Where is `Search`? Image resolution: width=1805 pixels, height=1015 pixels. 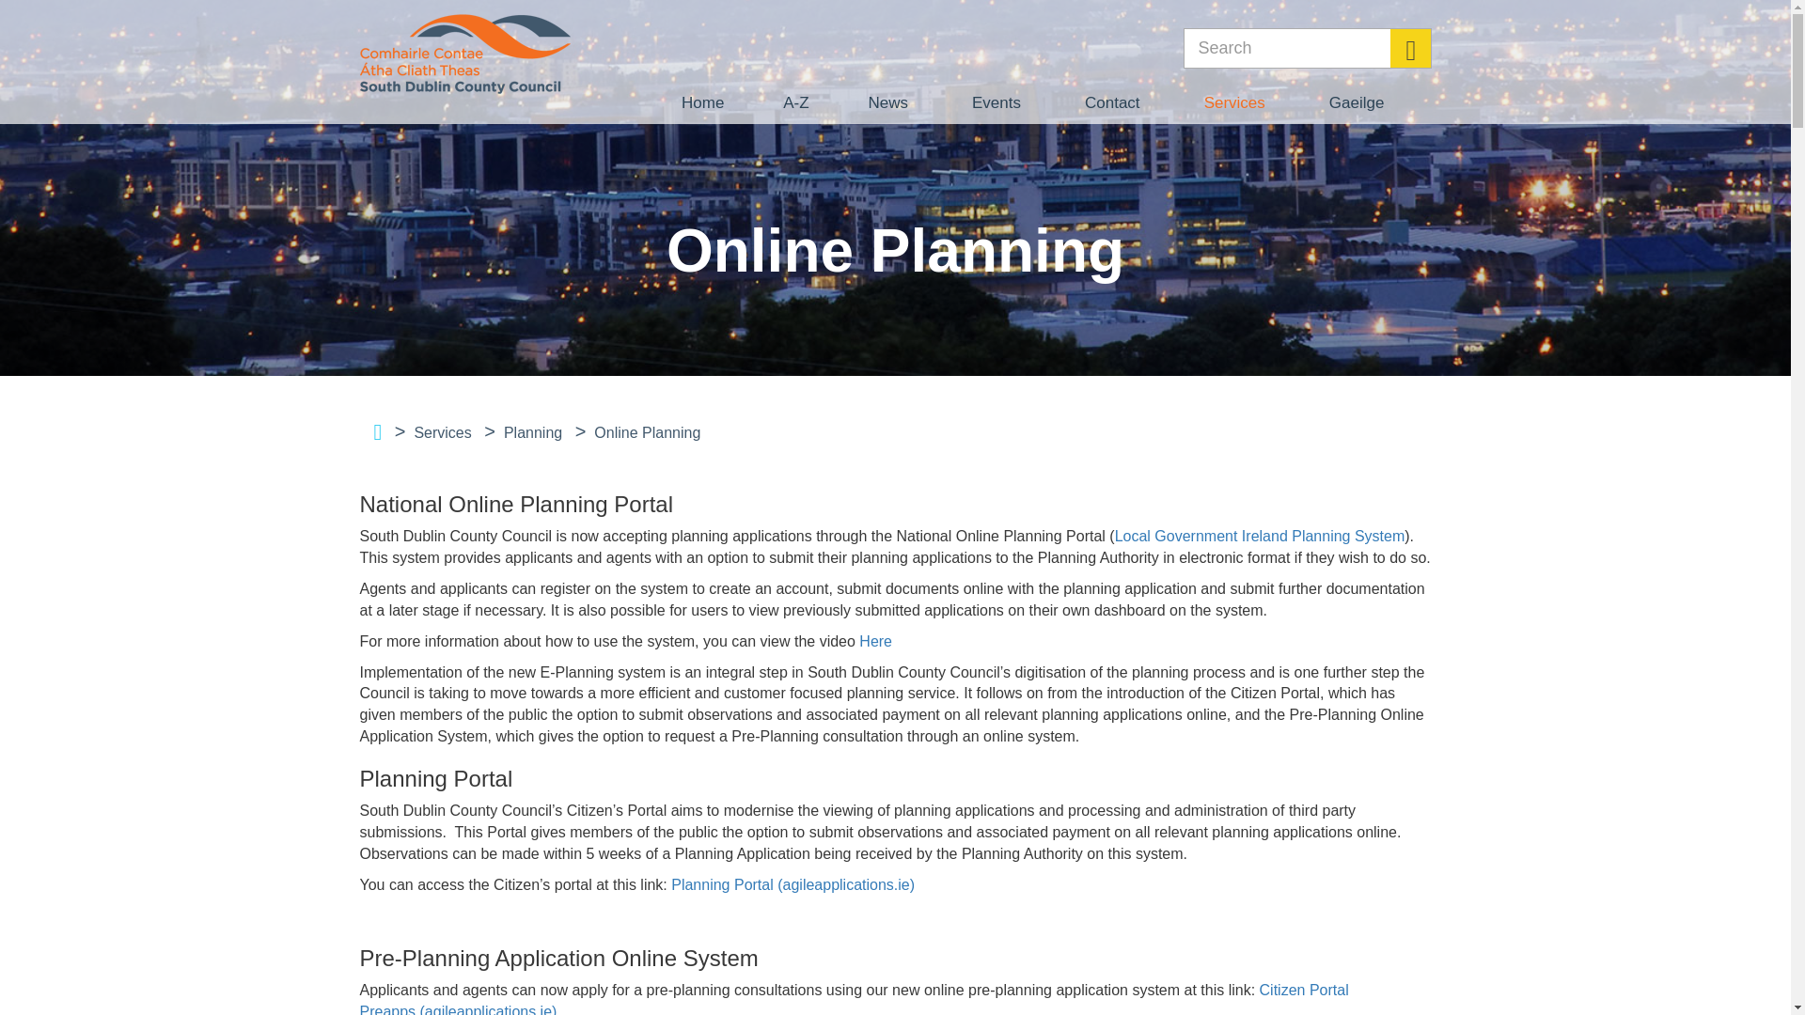
Search is located at coordinates (1409, 49).